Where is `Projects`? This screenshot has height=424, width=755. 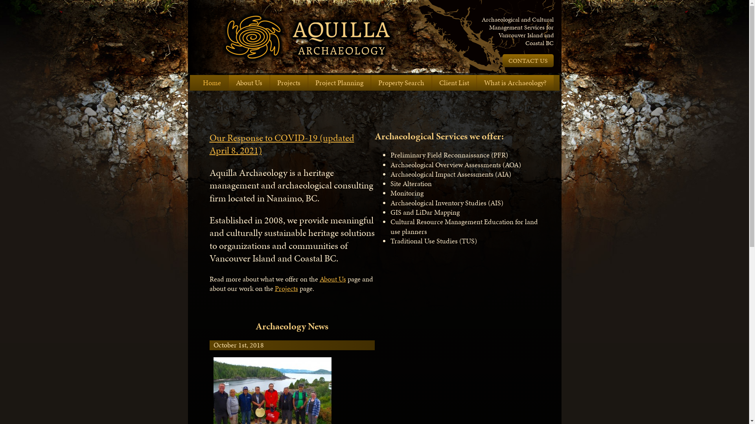 Projects is located at coordinates (289, 83).